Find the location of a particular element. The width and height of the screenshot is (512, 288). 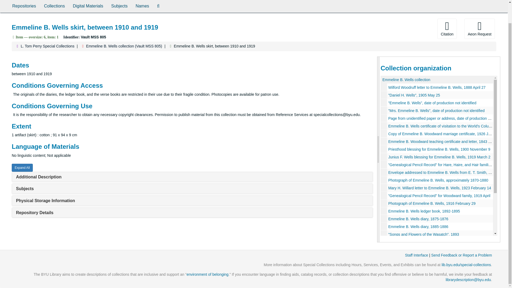

Additional Description is located at coordinates (38, 177).